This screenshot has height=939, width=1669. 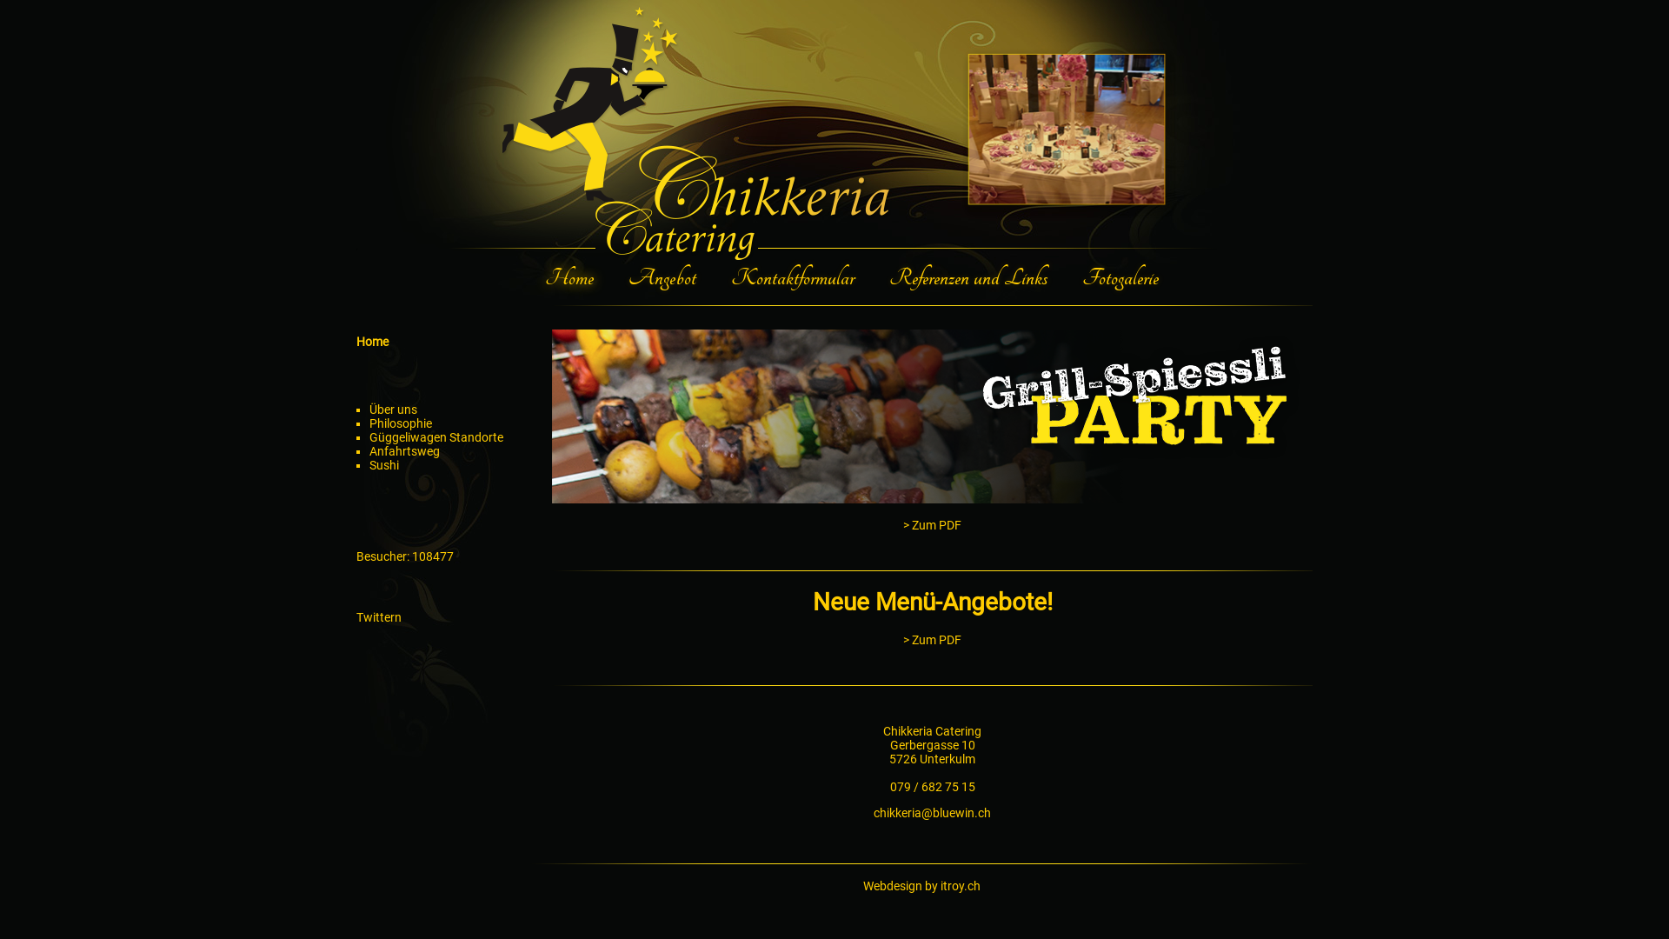 I want to click on Home, so click(x=569, y=278).